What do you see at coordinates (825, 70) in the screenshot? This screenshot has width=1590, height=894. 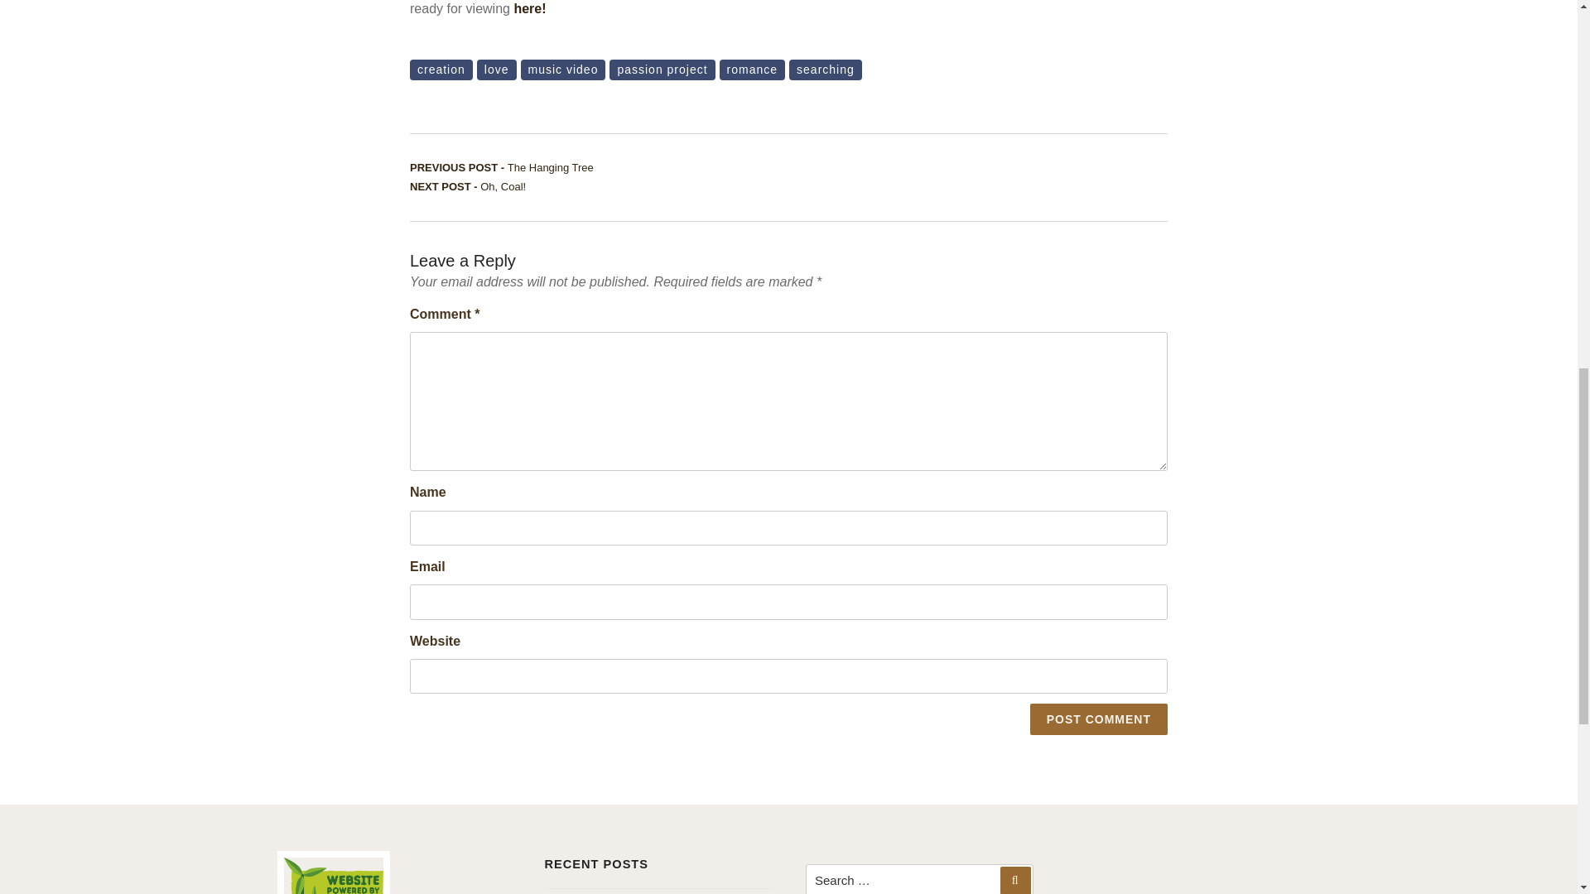 I see `love` at bounding box center [825, 70].